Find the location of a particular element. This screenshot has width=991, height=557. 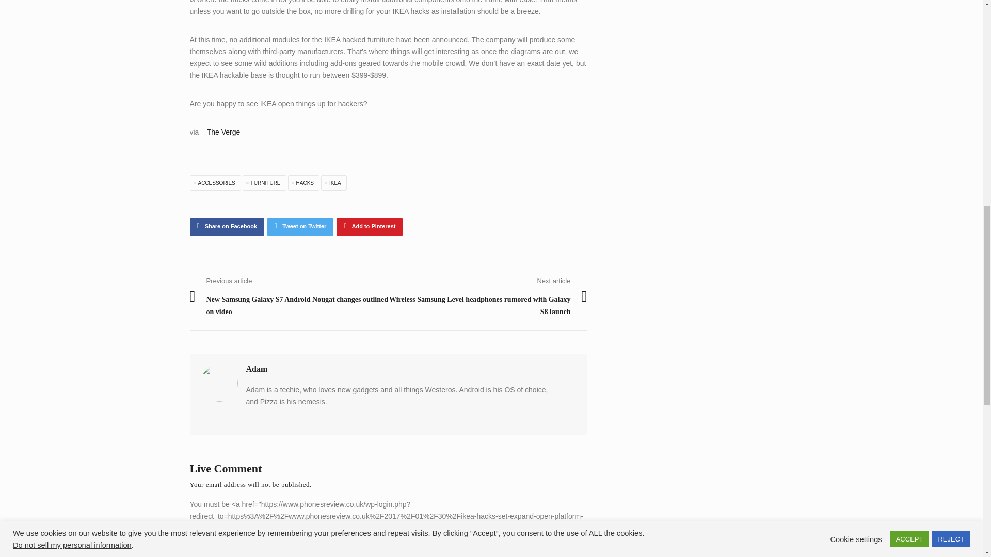

The Verge is located at coordinates (224, 132).